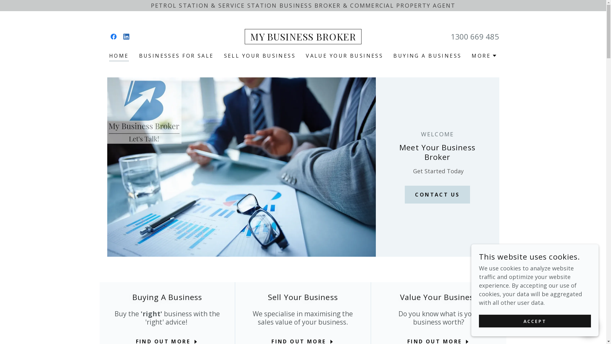  Describe the element at coordinates (437, 195) in the screenshot. I see `CONTACT US` at that location.